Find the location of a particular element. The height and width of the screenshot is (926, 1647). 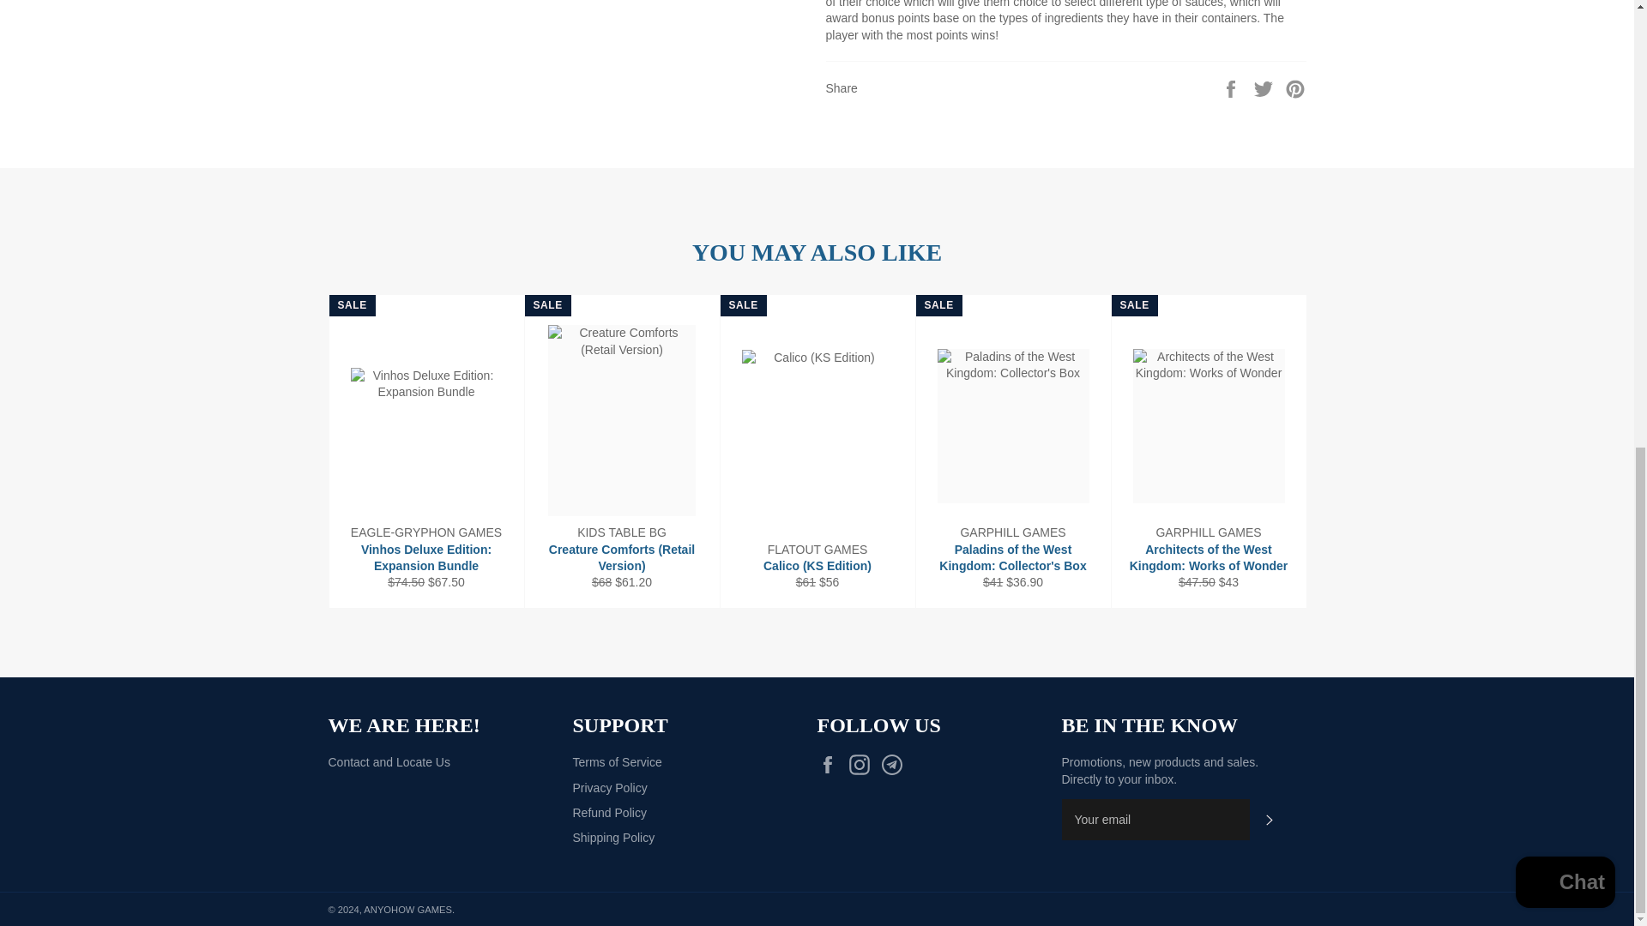

Tweet on Twitter is located at coordinates (1265, 87).